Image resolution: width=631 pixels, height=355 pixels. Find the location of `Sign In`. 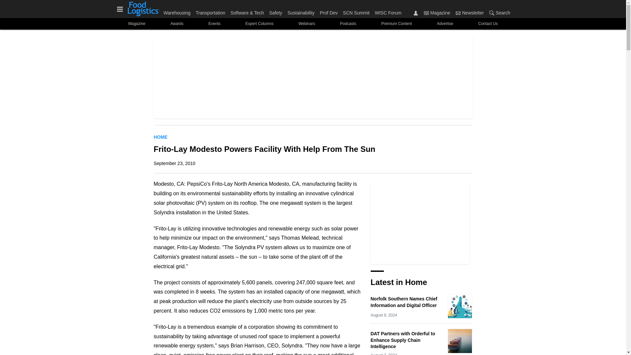

Sign In is located at coordinates (415, 13).